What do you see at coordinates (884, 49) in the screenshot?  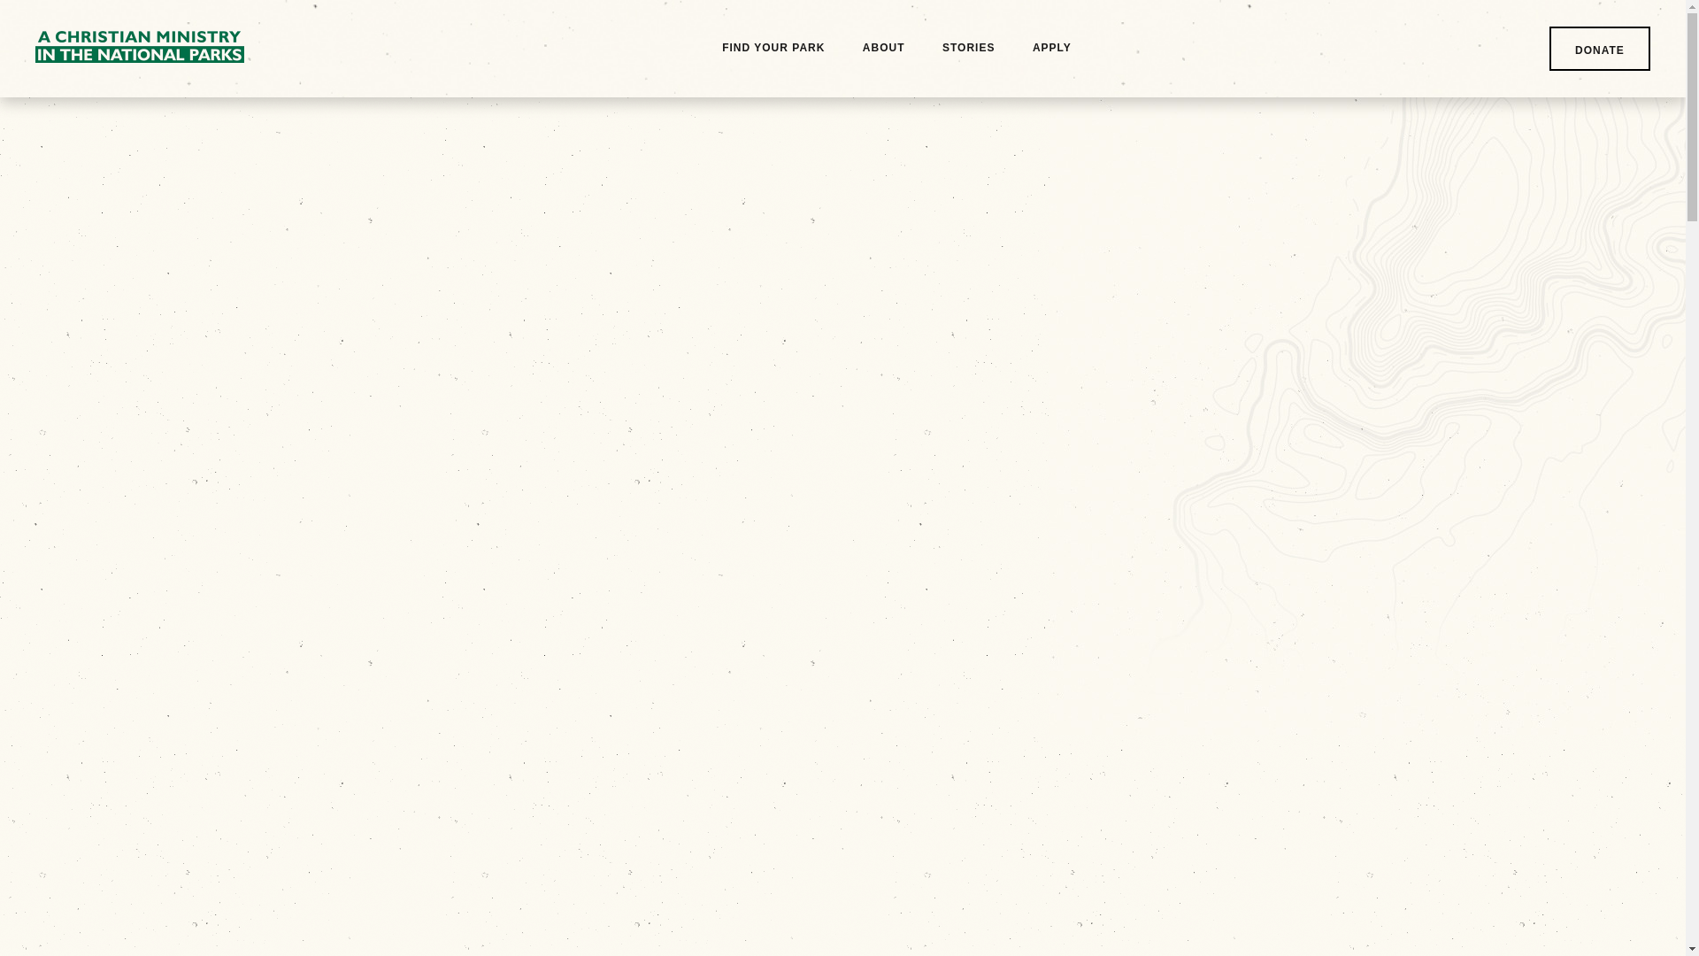 I see `ABOUT` at bounding box center [884, 49].